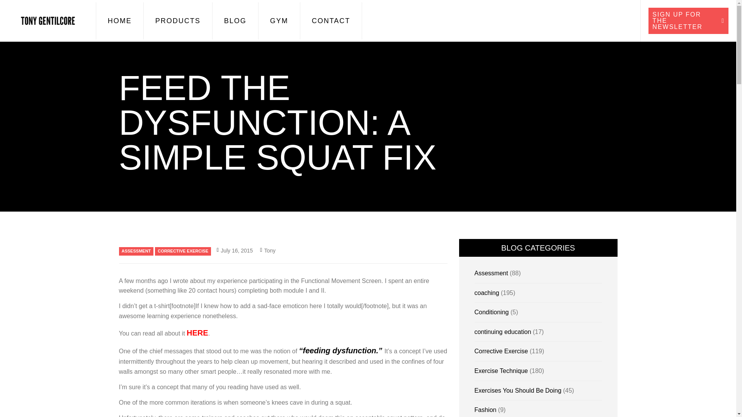 The height and width of the screenshot is (417, 742). What do you see at coordinates (487, 293) in the screenshot?
I see `coaching` at bounding box center [487, 293].